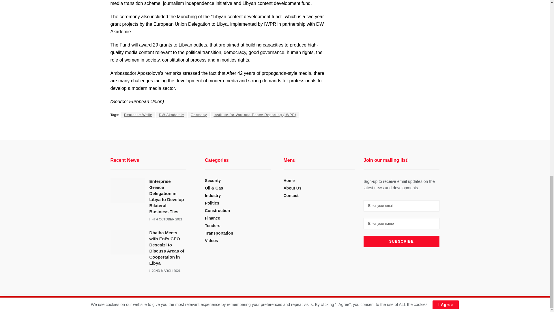 The width and height of the screenshot is (554, 312). I want to click on Enter your name, so click(401, 223).